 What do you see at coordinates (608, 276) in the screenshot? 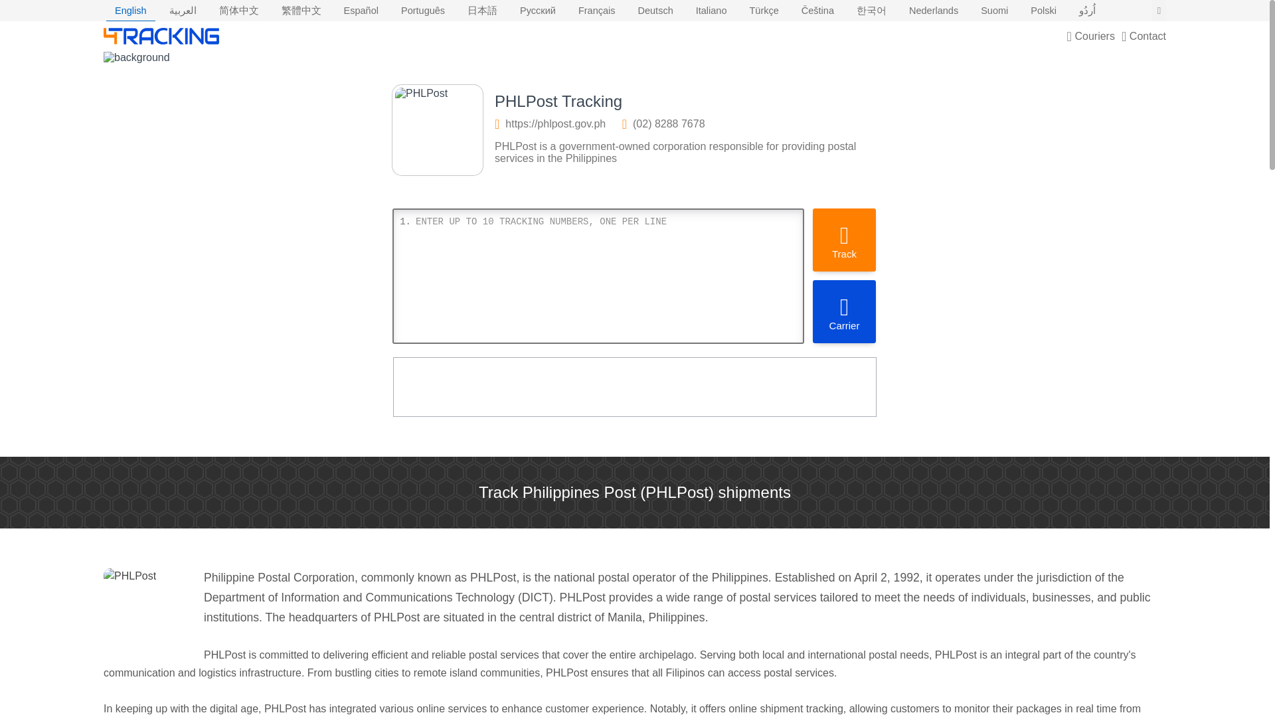
I see `Spanish` at bounding box center [608, 276].